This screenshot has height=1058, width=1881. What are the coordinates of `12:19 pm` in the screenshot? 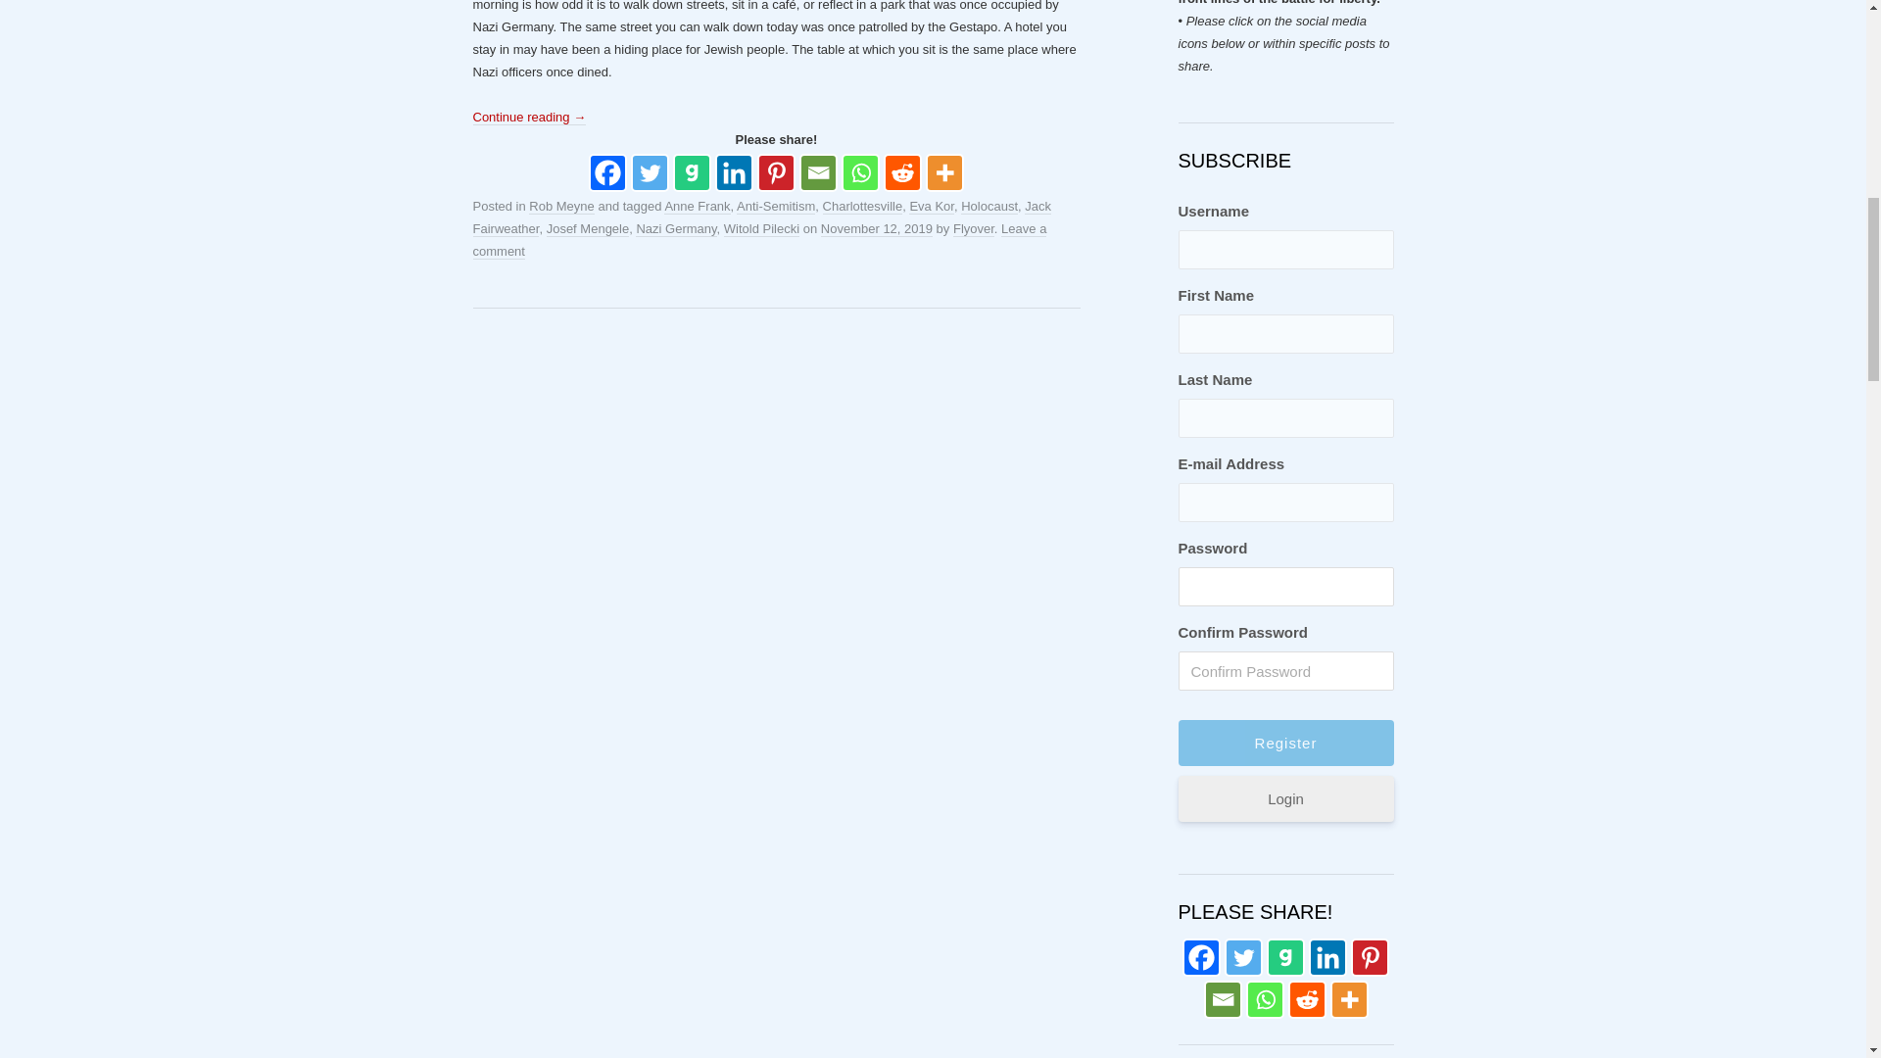 It's located at (876, 228).